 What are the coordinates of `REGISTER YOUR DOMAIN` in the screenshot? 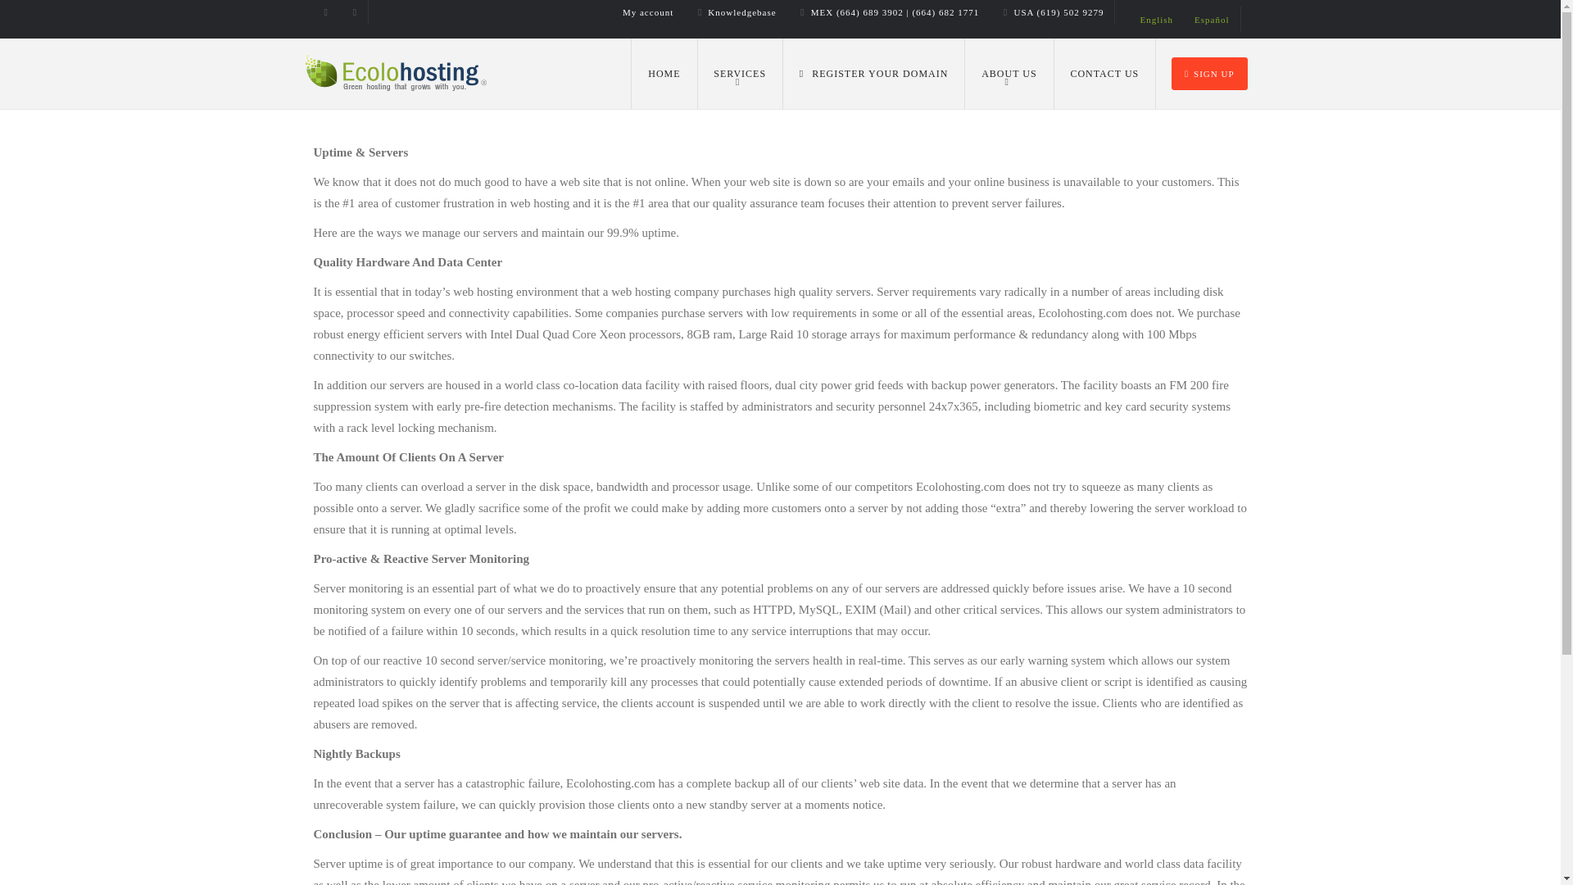 It's located at (874, 74).